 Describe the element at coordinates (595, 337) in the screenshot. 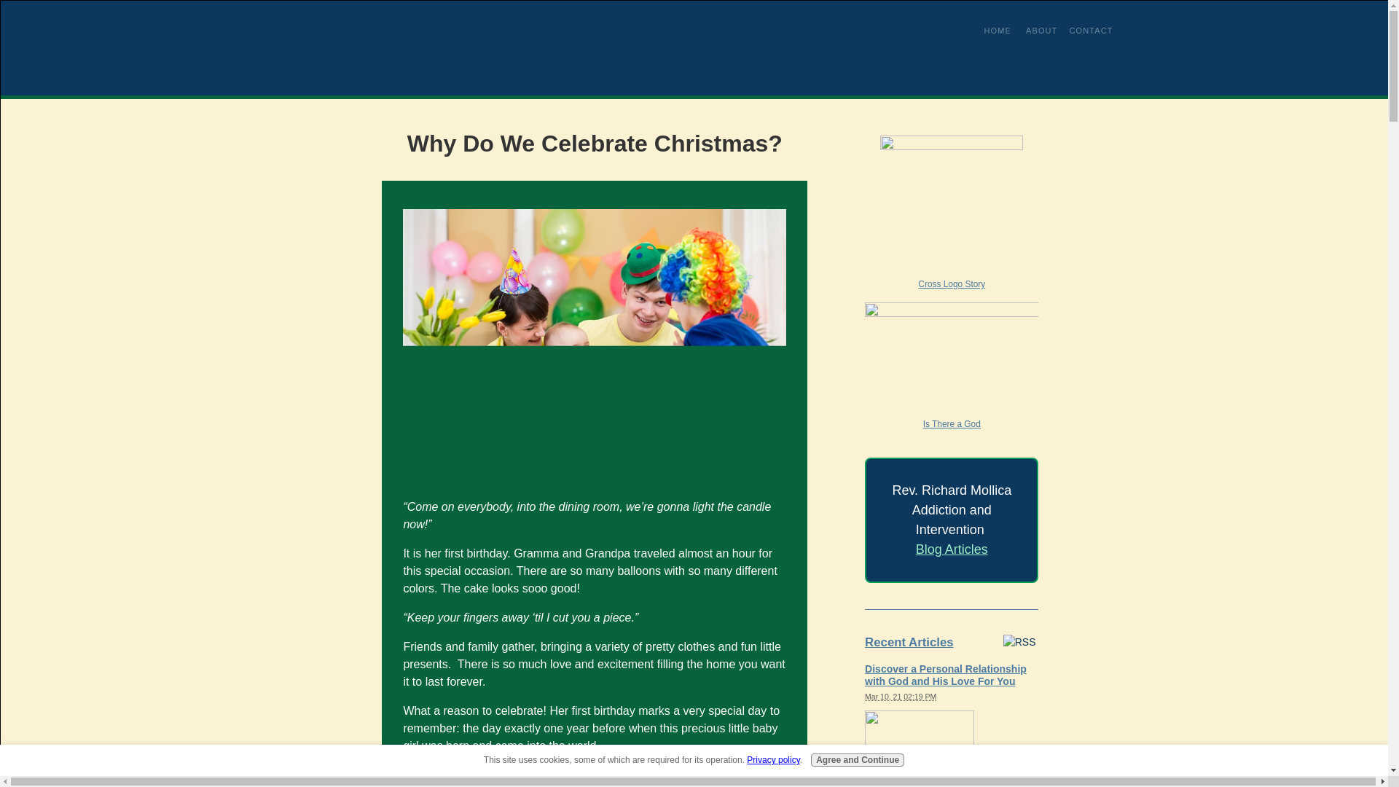

I see `First Birthday Party Preventative of Jesus Birthday` at that location.